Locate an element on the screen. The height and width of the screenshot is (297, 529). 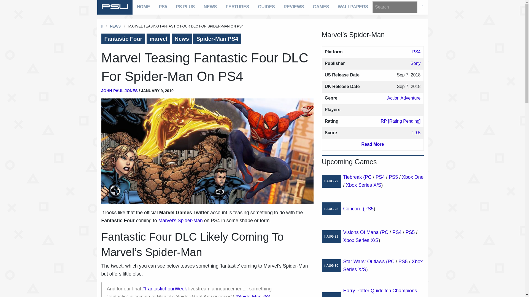
marvel is located at coordinates (158, 39).